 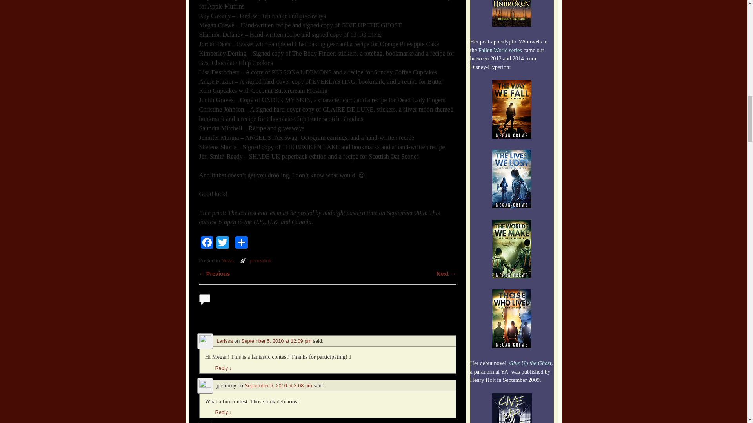 I want to click on Permalink to The Great YA Bake Sale of 2010!, so click(x=260, y=260).